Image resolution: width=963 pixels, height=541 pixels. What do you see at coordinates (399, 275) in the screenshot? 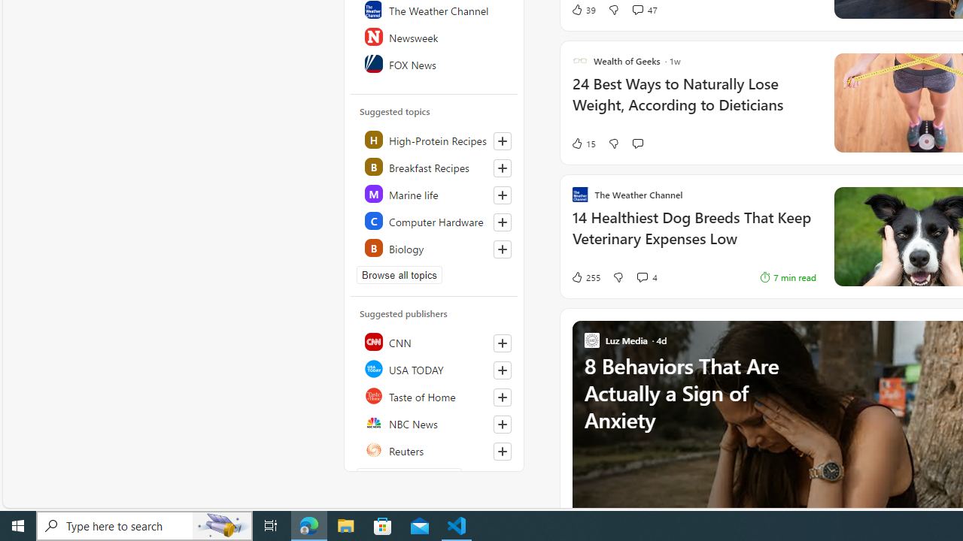
I see `Browse all topics` at bounding box center [399, 275].